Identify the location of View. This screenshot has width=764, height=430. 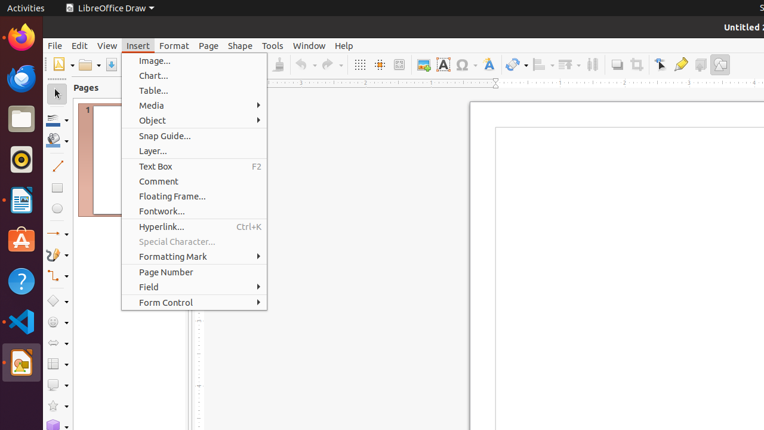
(107, 45).